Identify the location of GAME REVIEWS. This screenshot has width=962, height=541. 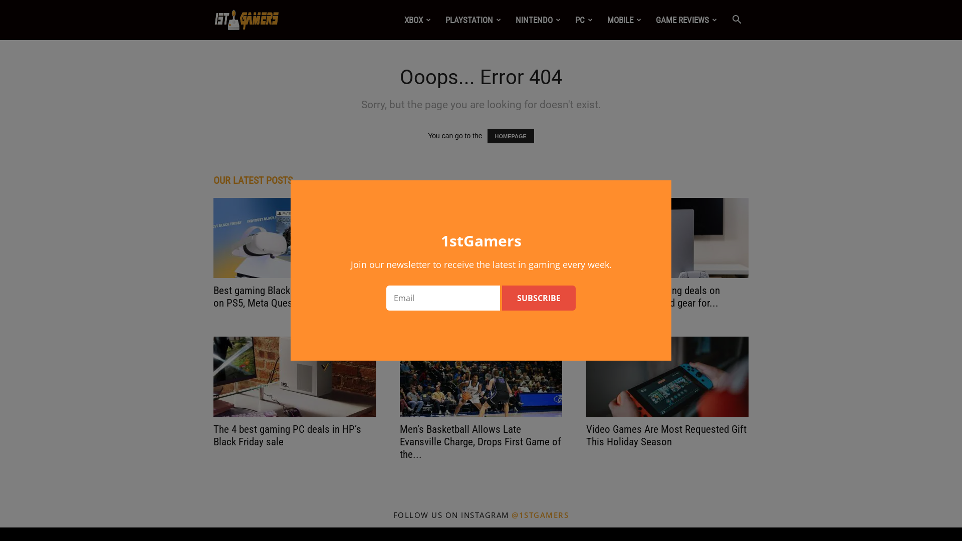
(686, 20).